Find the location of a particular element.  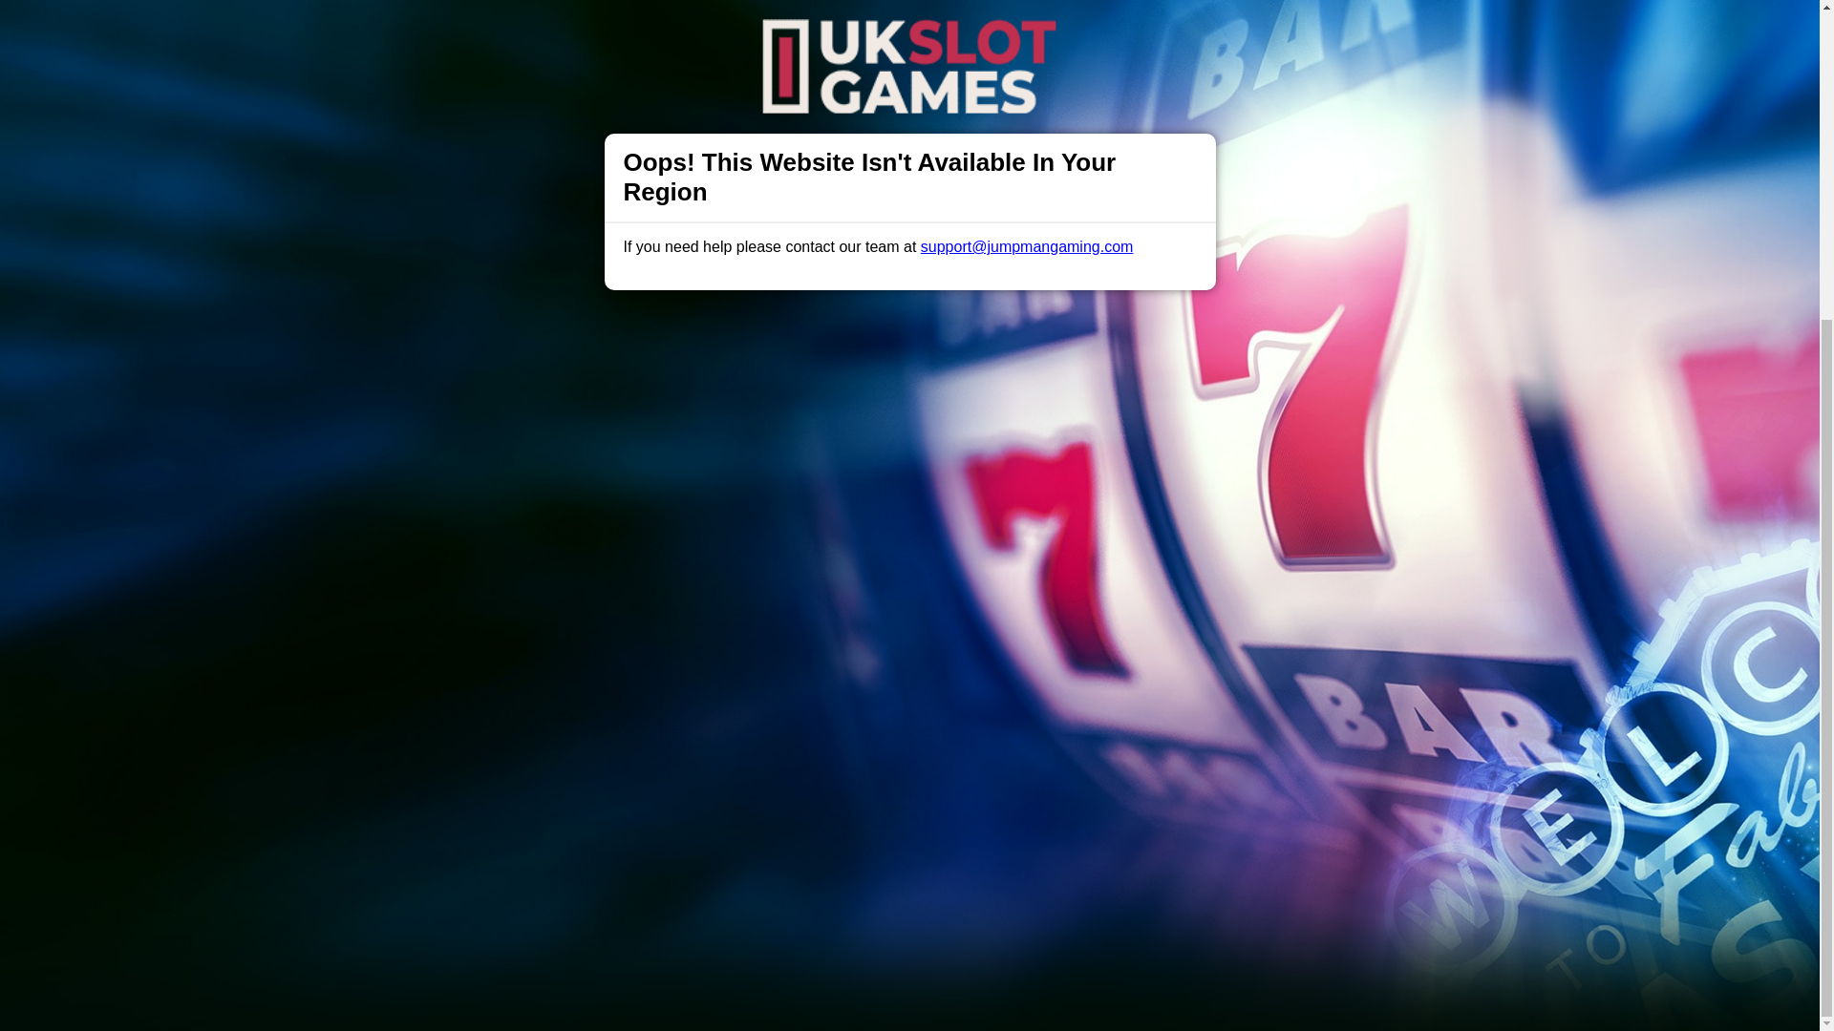

Blog is located at coordinates (930, 619).